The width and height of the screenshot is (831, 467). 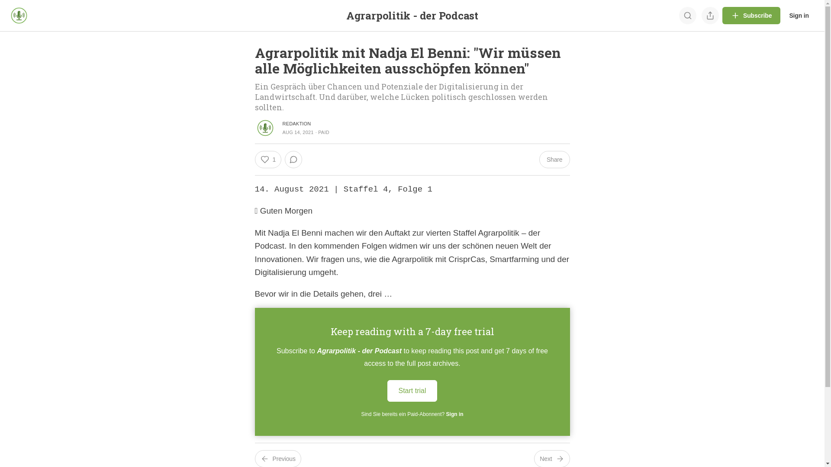 What do you see at coordinates (268, 160) in the screenshot?
I see `1` at bounding box center [268, 160].